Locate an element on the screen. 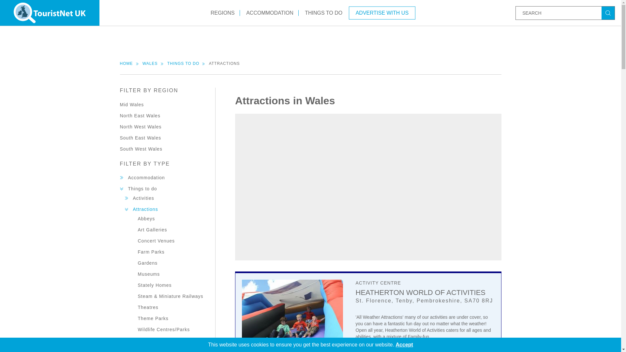  Accept is located at coordinates (404, 344).